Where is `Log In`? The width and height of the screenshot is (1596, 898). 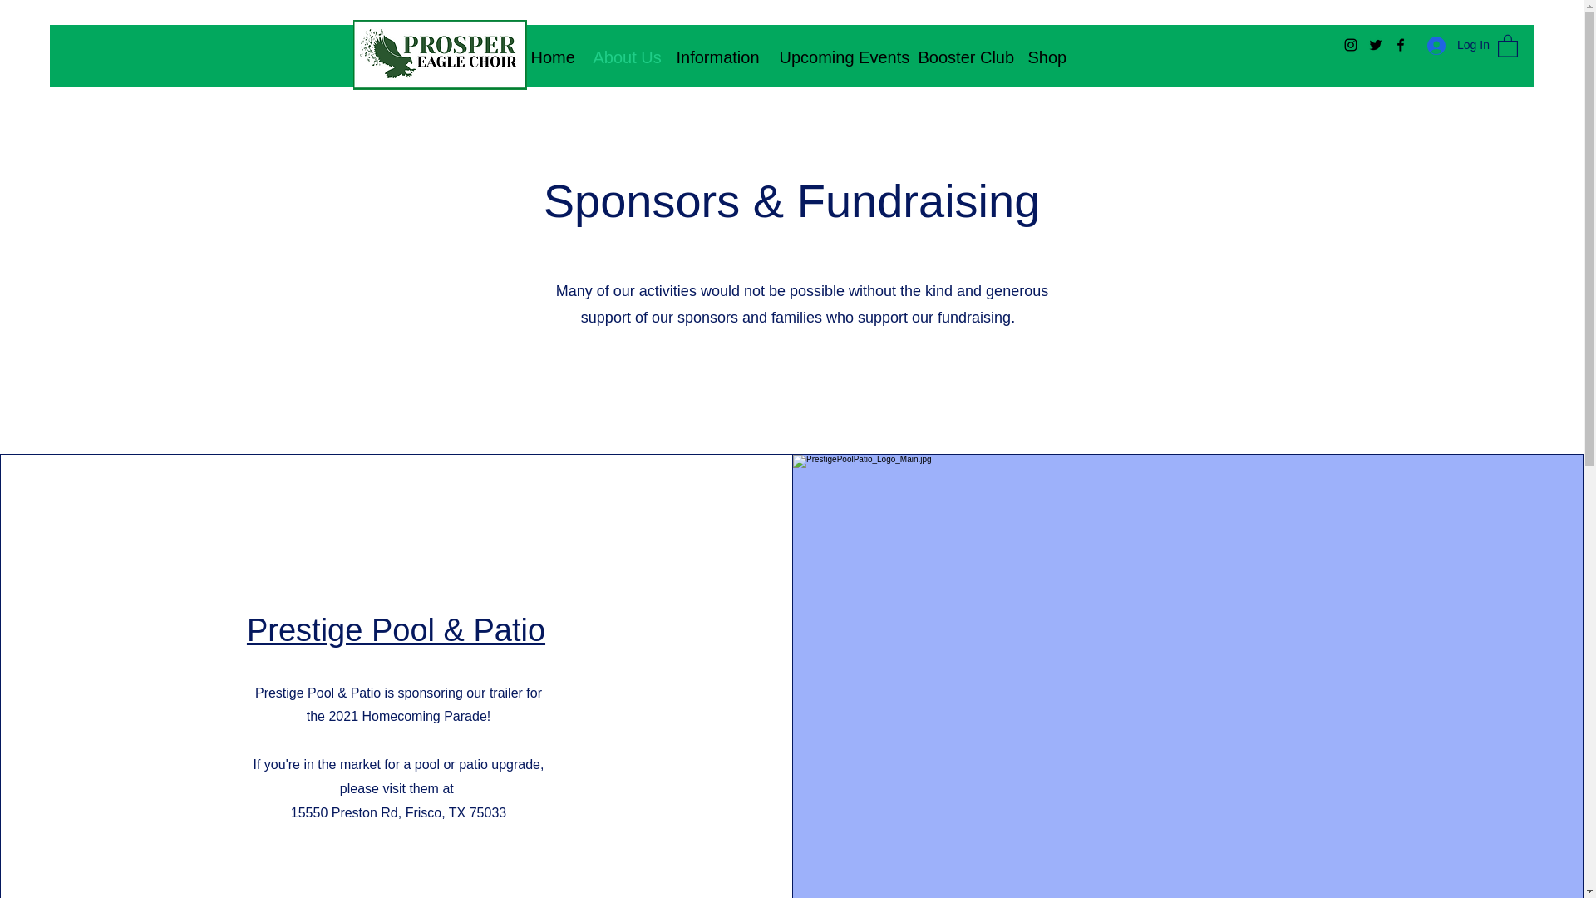
Log In is located at coordinates (1453, 45).